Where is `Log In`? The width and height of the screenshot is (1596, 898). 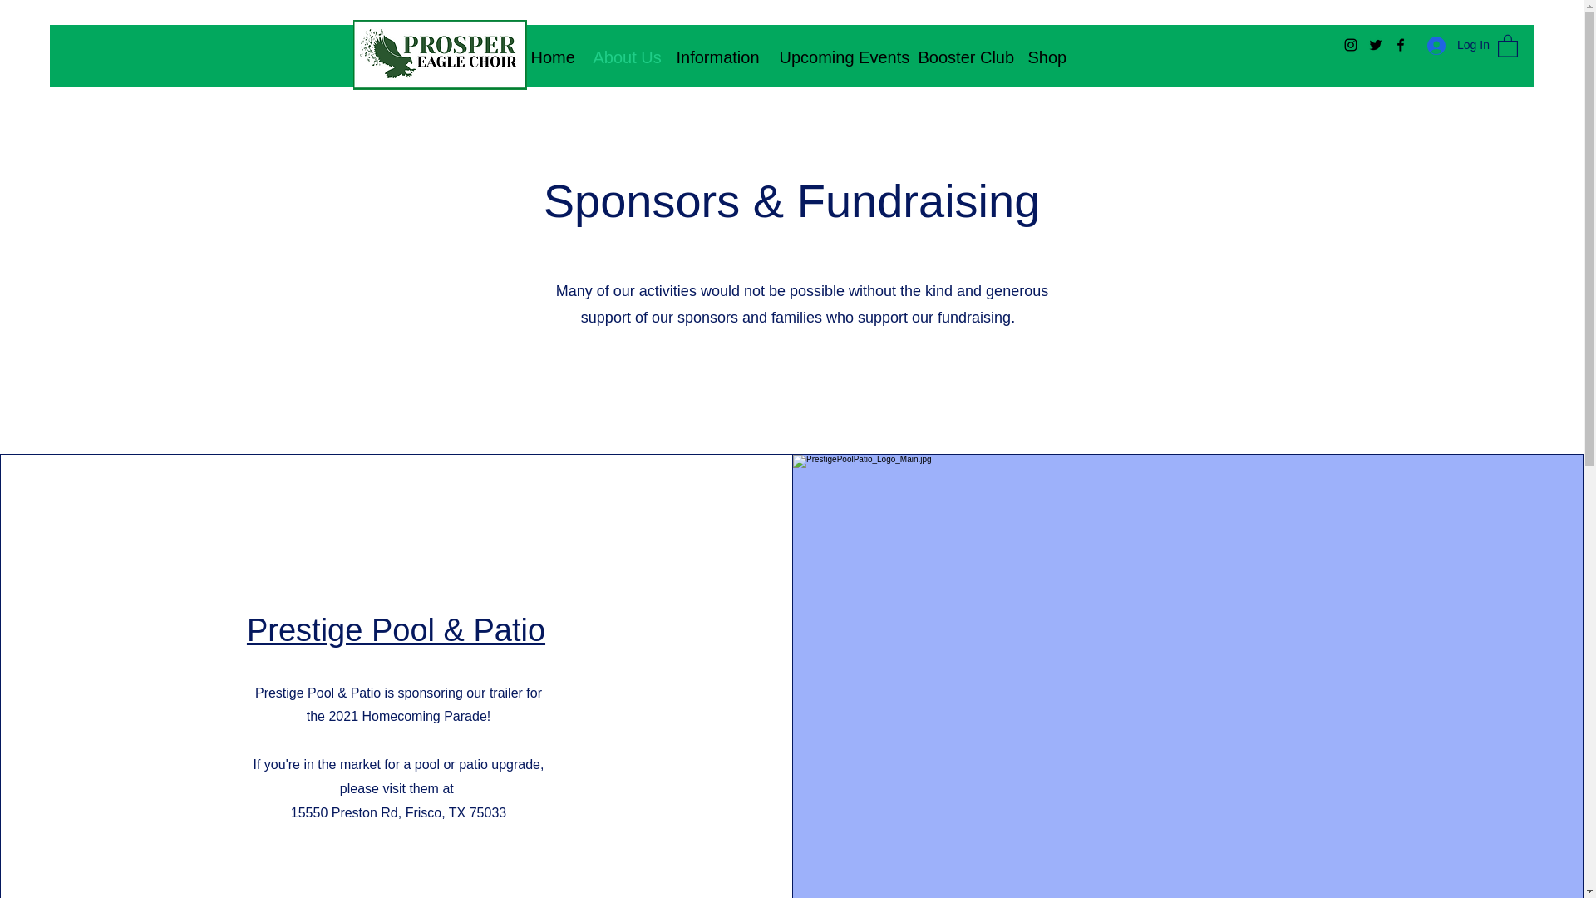
Log In is located at coordinates (1453, 45).